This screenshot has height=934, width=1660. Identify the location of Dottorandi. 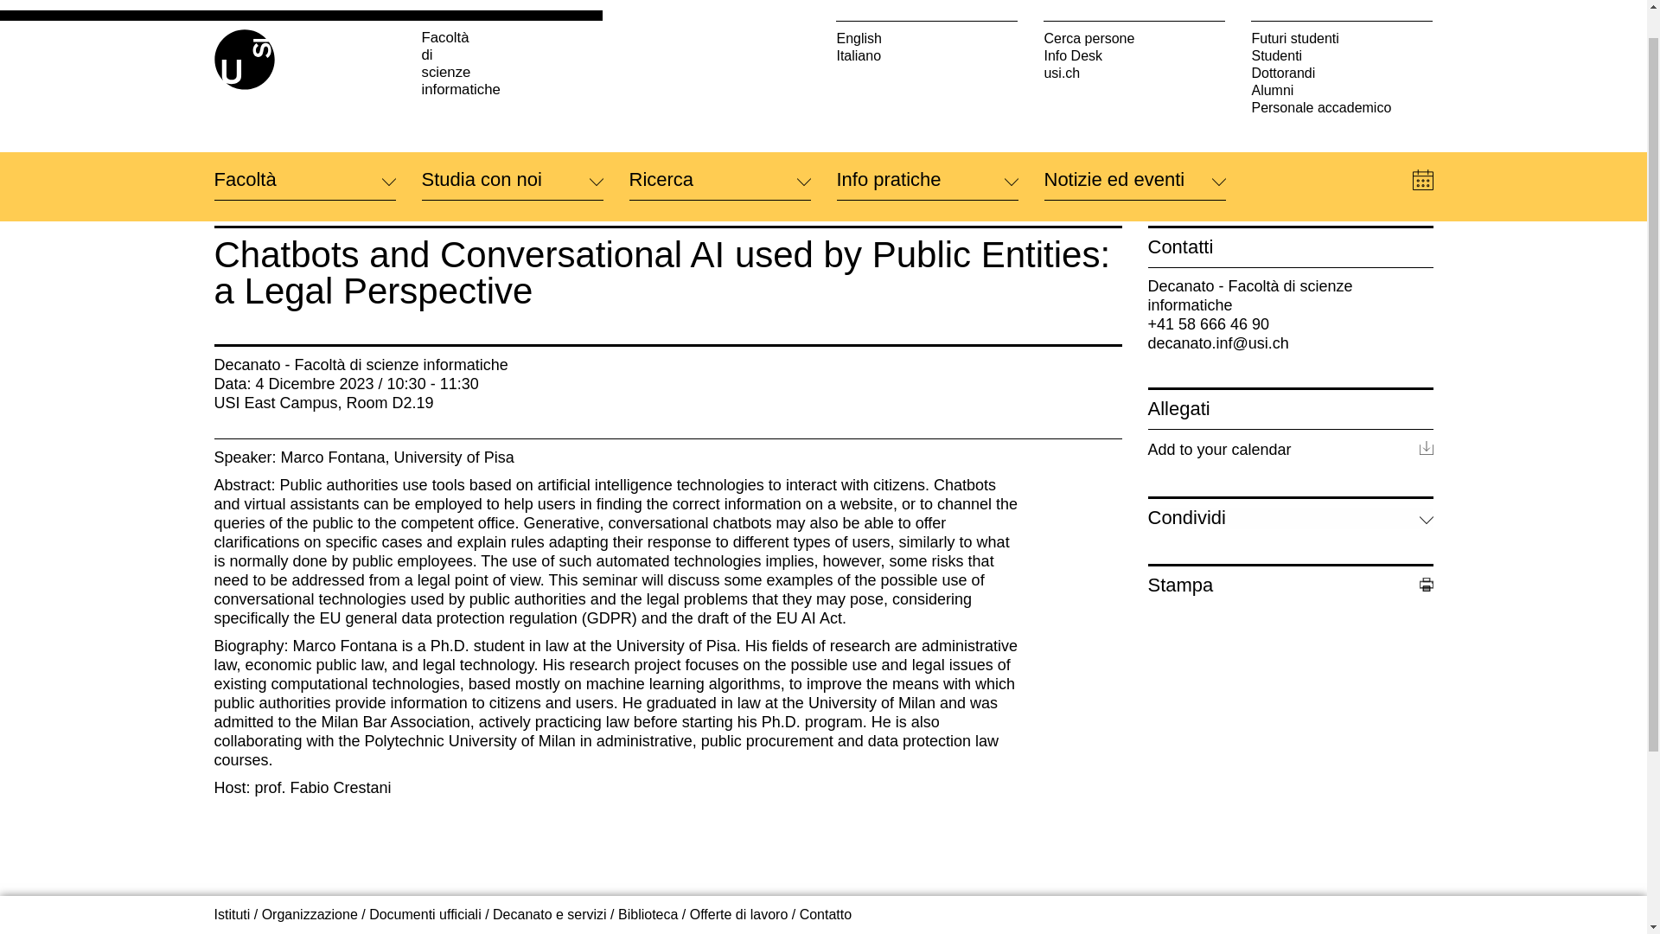
(1342, 40).